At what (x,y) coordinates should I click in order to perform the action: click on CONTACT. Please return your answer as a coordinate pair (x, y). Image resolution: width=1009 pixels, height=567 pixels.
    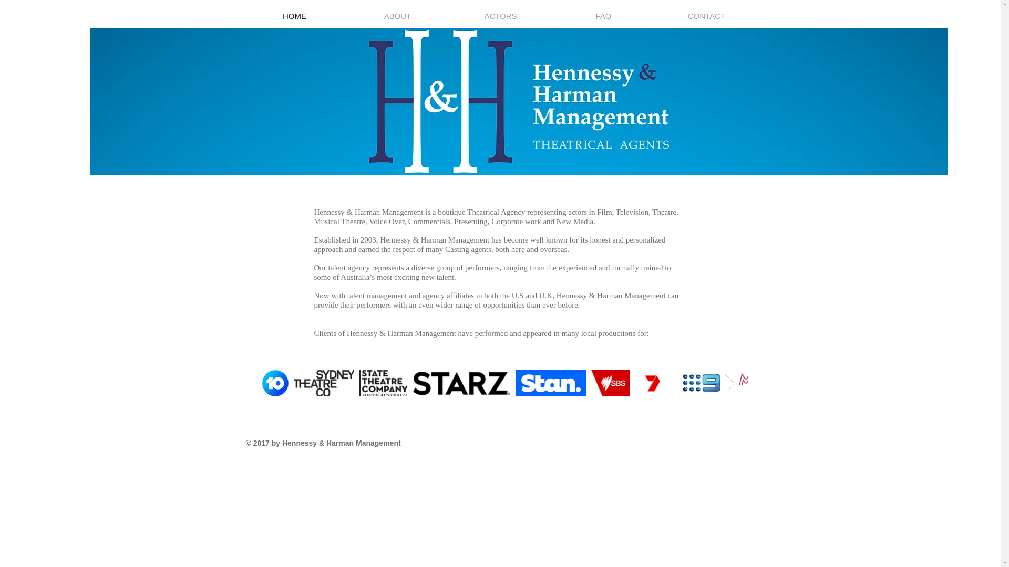
    Looking at the image, I should click on (706, 16).